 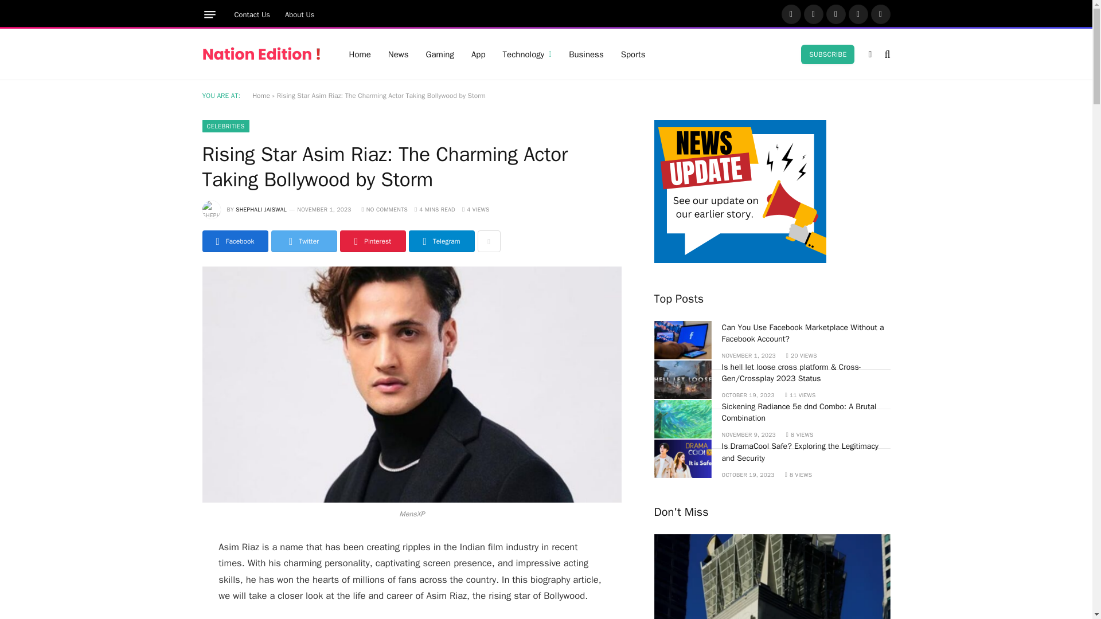 What do you see at coordinates (827, 54) in the screenshot?
I see `SUBSCRIBE` at bounding box center [827, 54].